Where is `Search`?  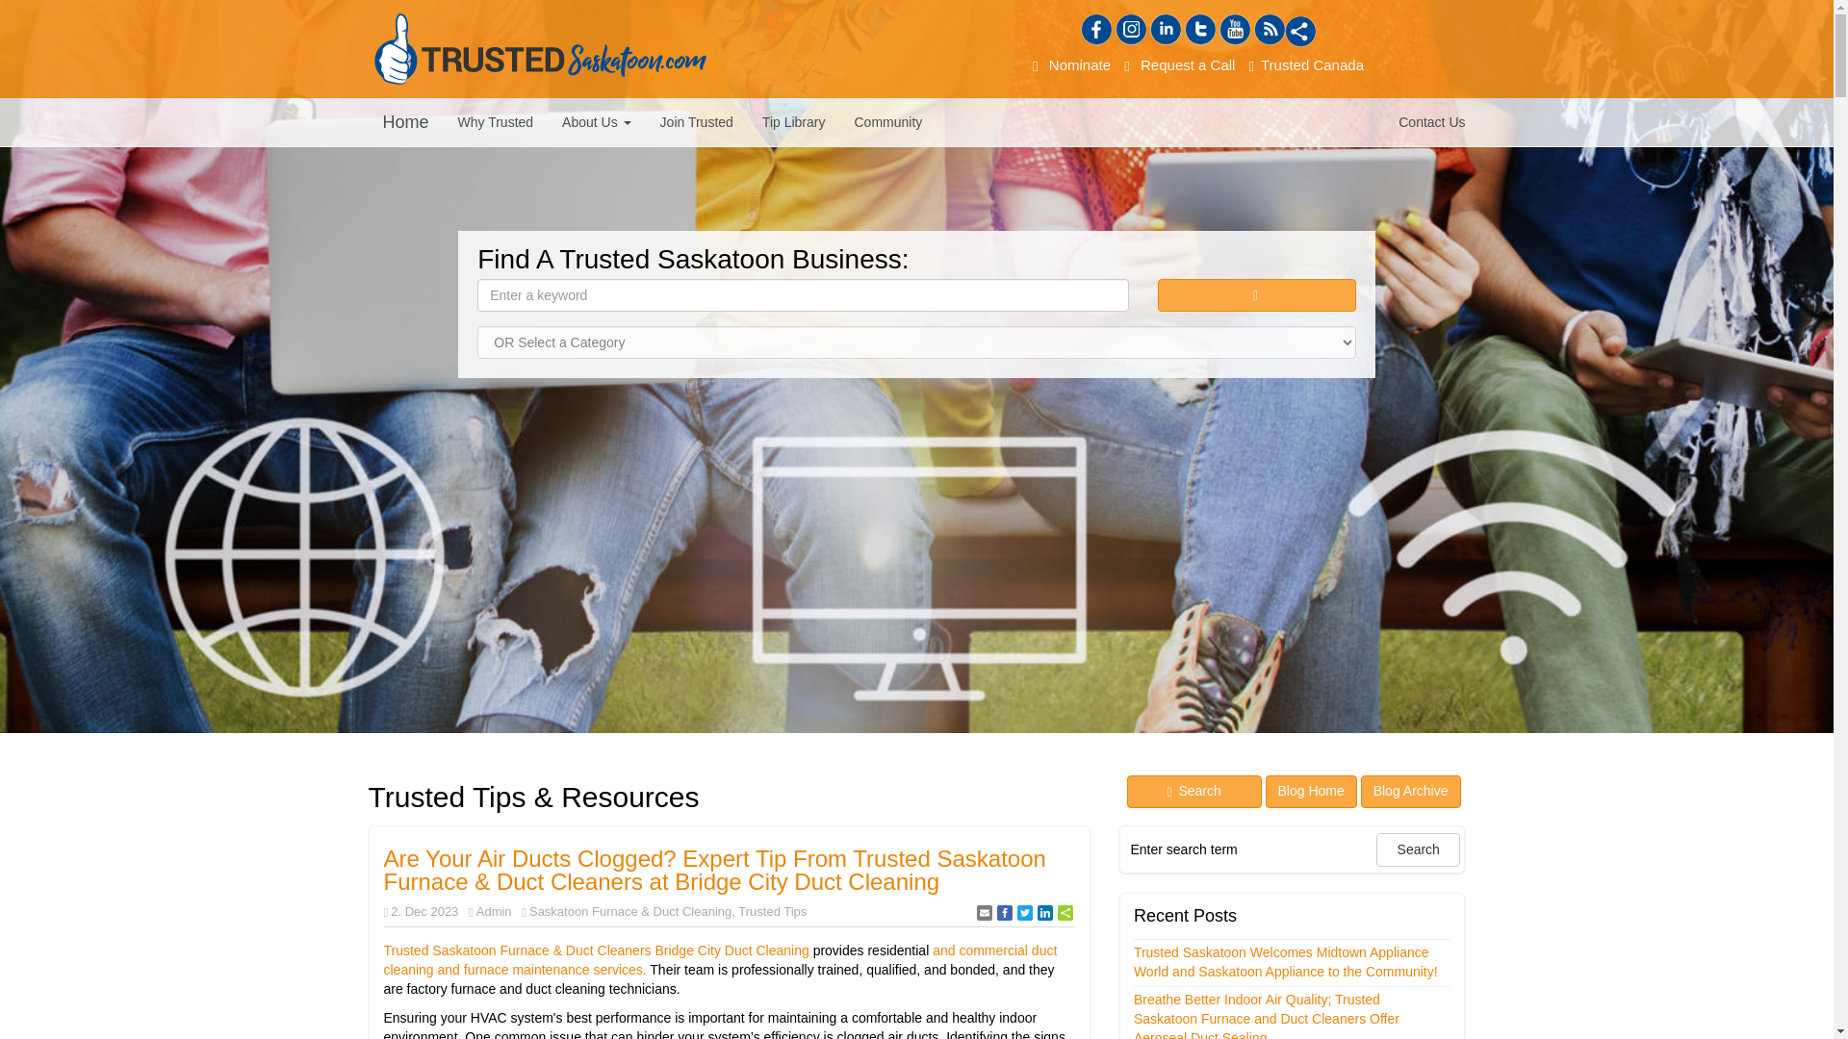 Search is located at coordinates (1418, 849).